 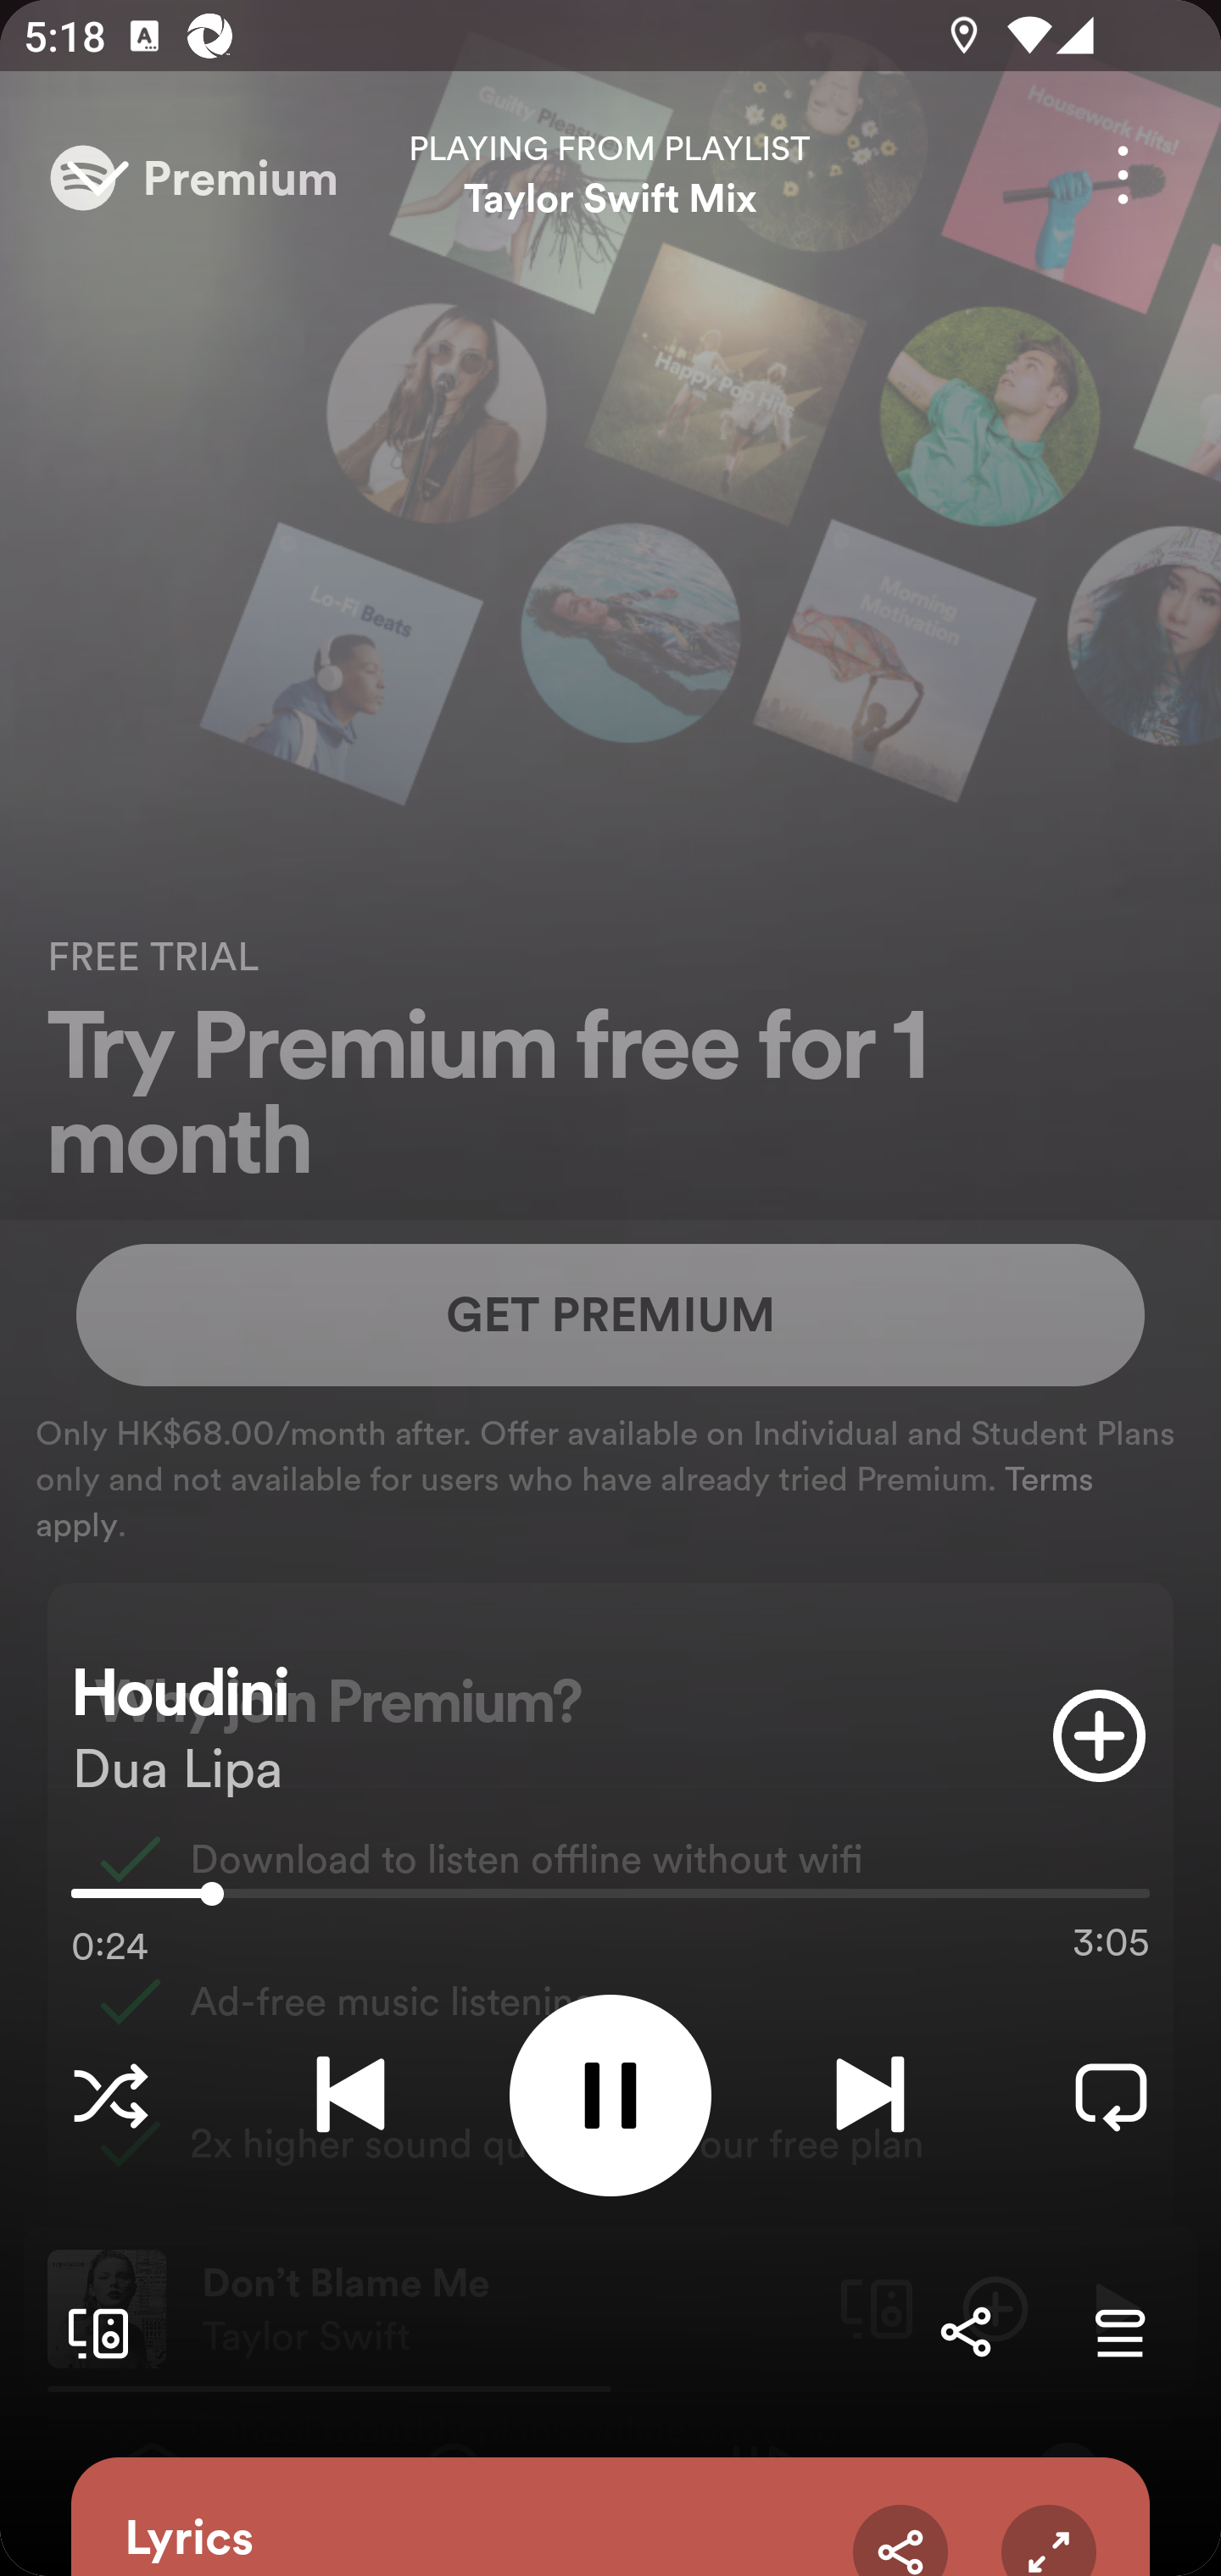 What do you see at coordinates (350, 2095) in the screenshot?
I see `Previous` at bounding box center [350, 2095].